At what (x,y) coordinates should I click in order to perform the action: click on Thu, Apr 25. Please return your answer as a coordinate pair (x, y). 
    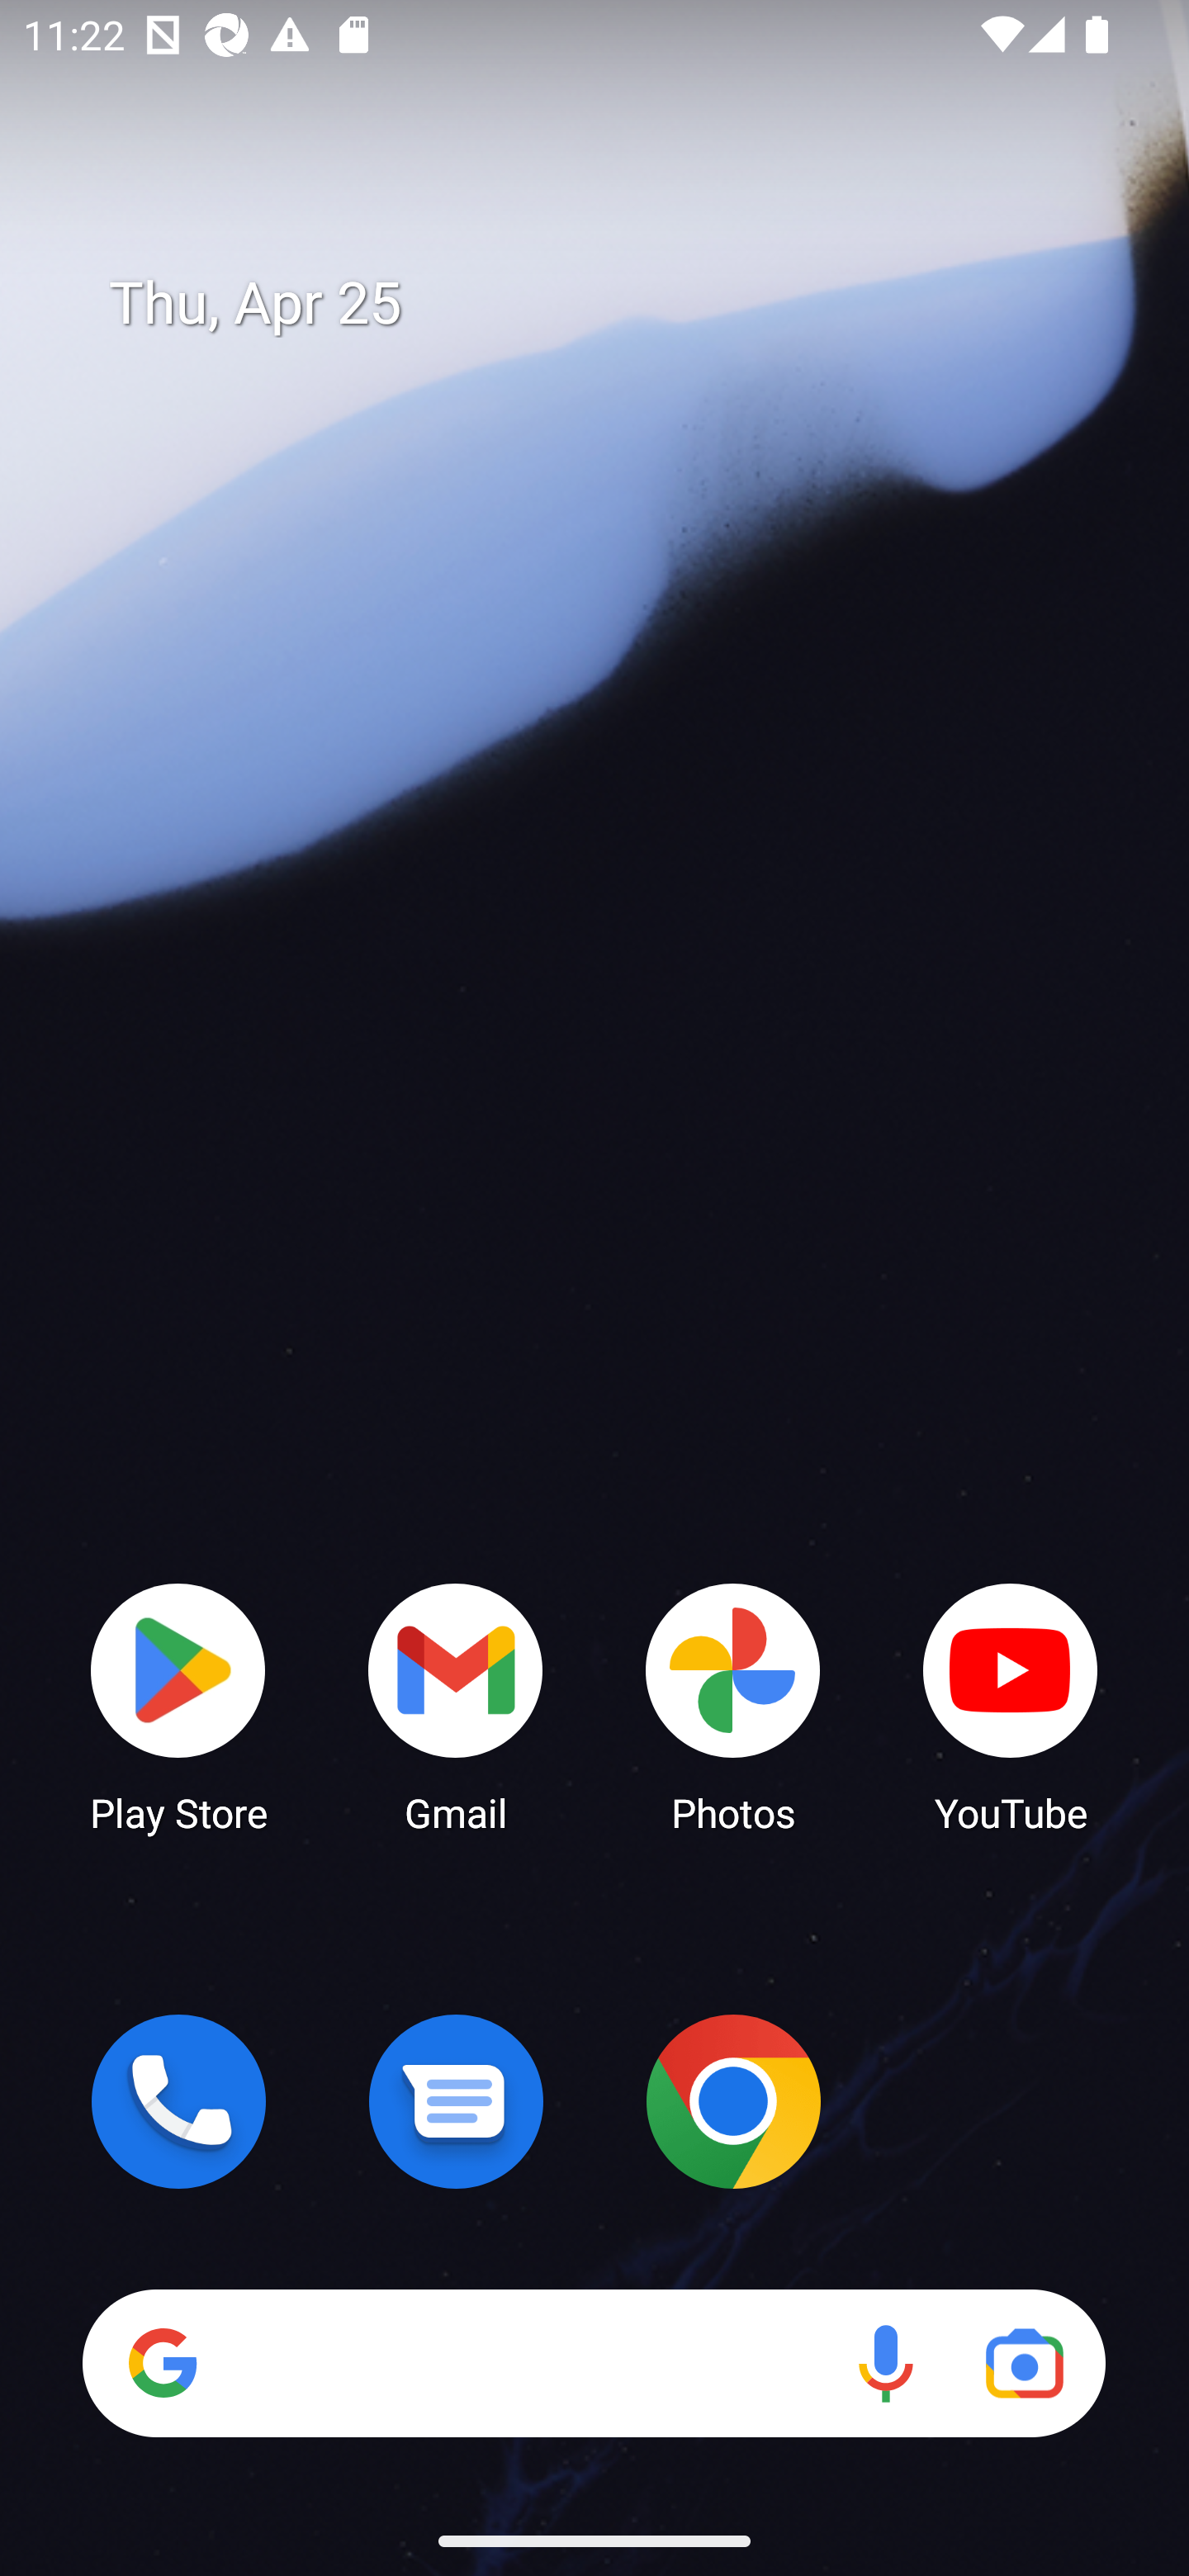
    Looking at the image, I should click on (618, 304).